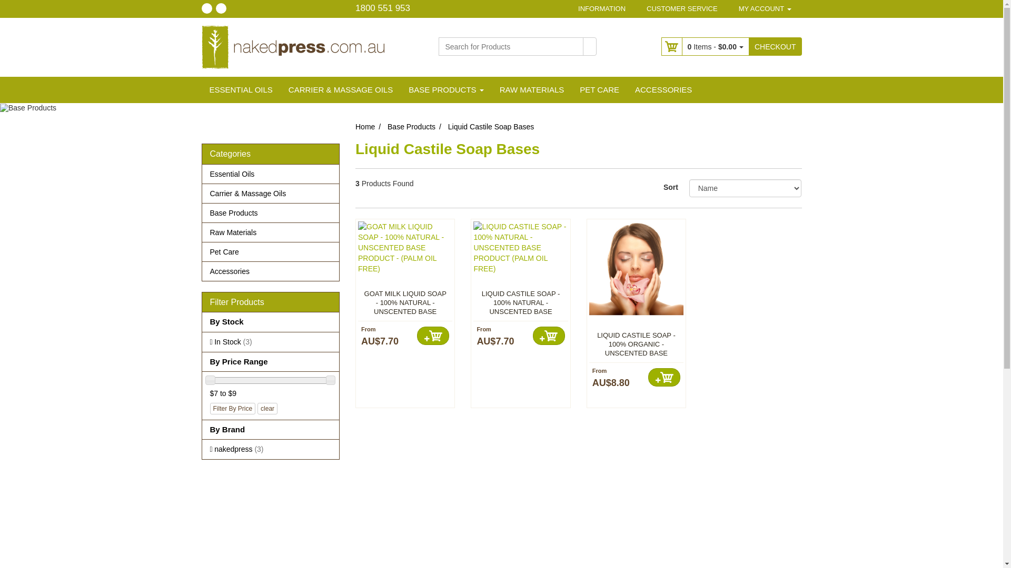 This screenshot has height=568, width=1011. I want to click on Carrier & Massage Oils, so click(271, 194).